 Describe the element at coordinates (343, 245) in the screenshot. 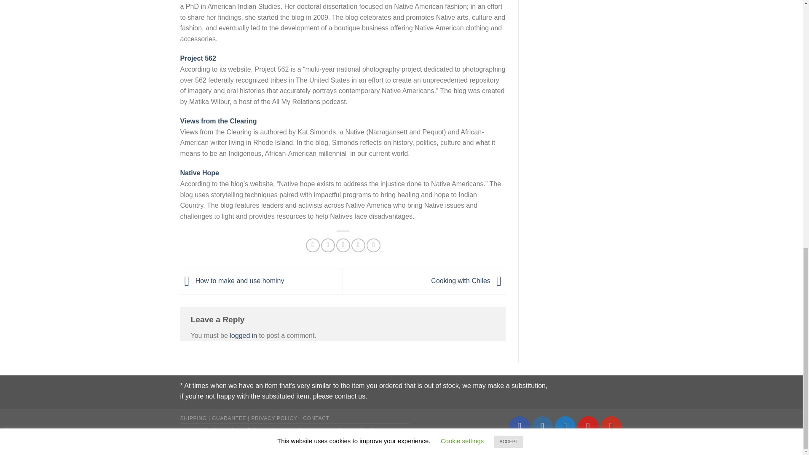

I see `Email to a Friend` at that location.